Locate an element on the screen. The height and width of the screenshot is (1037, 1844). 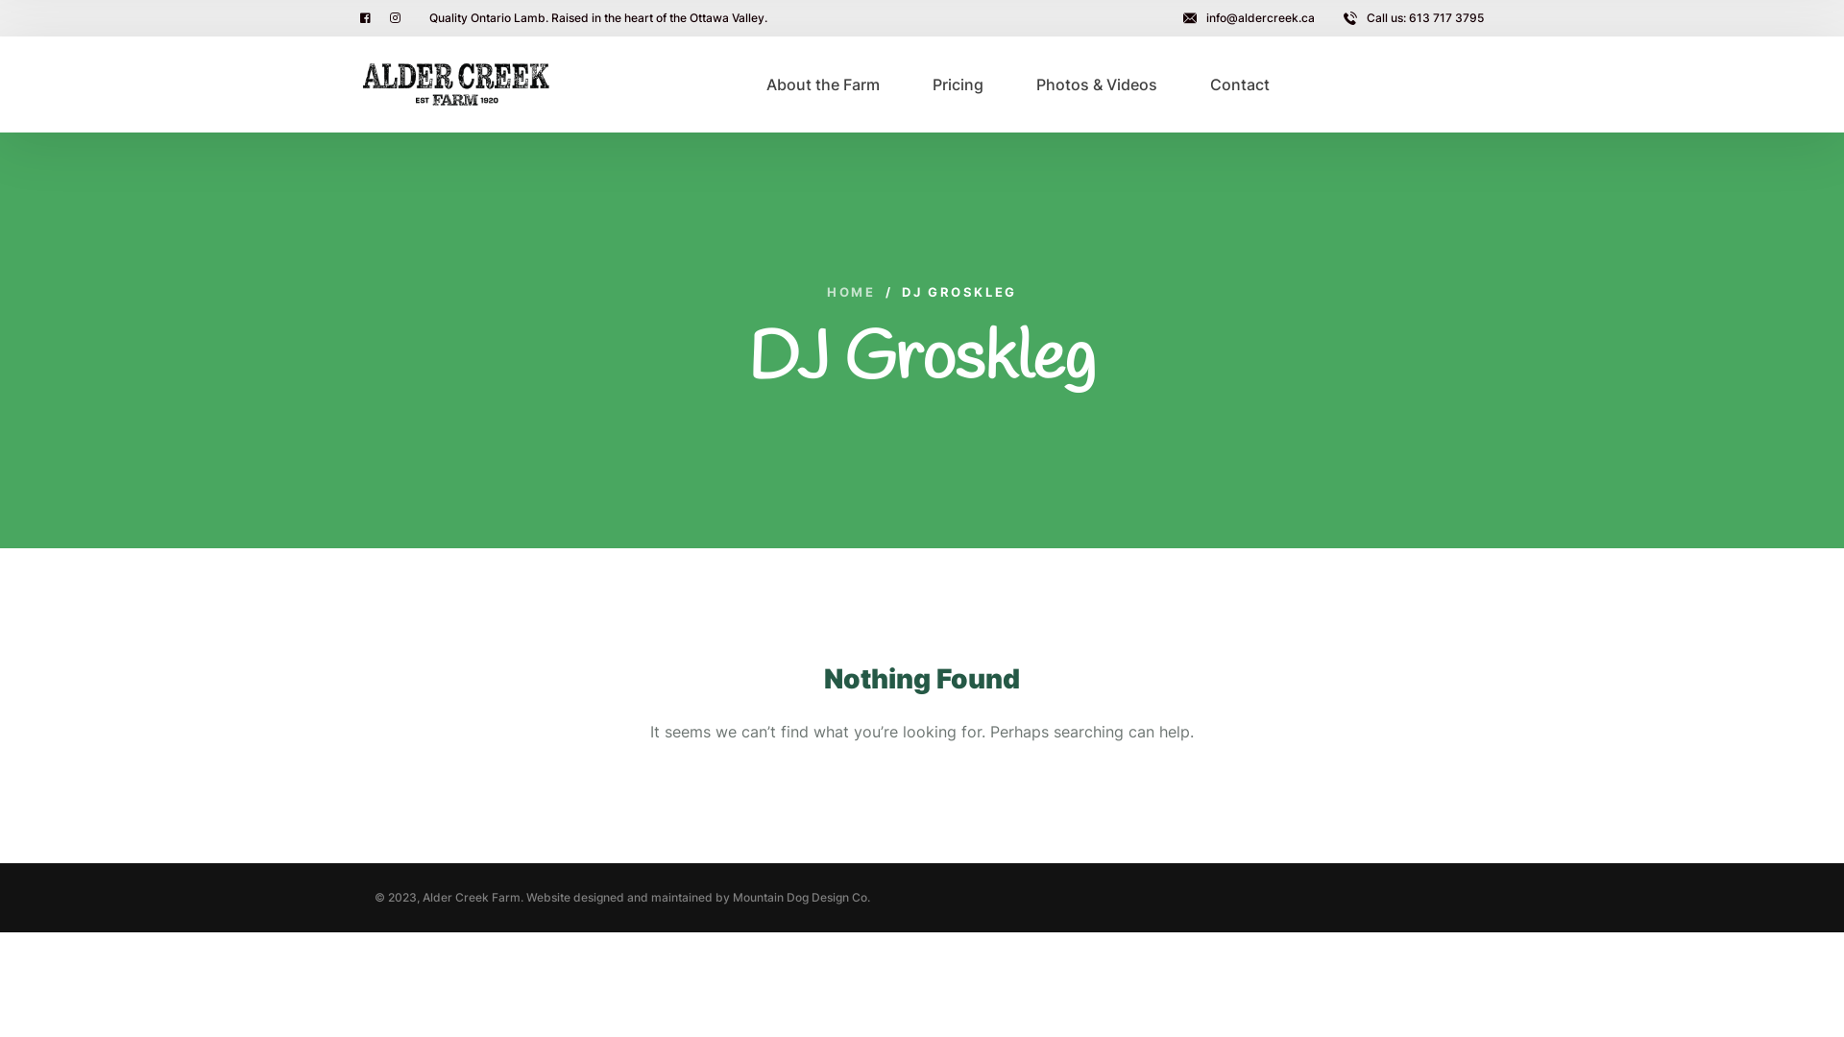
Alder Creek Farm. is located at coordinates (473, 897).